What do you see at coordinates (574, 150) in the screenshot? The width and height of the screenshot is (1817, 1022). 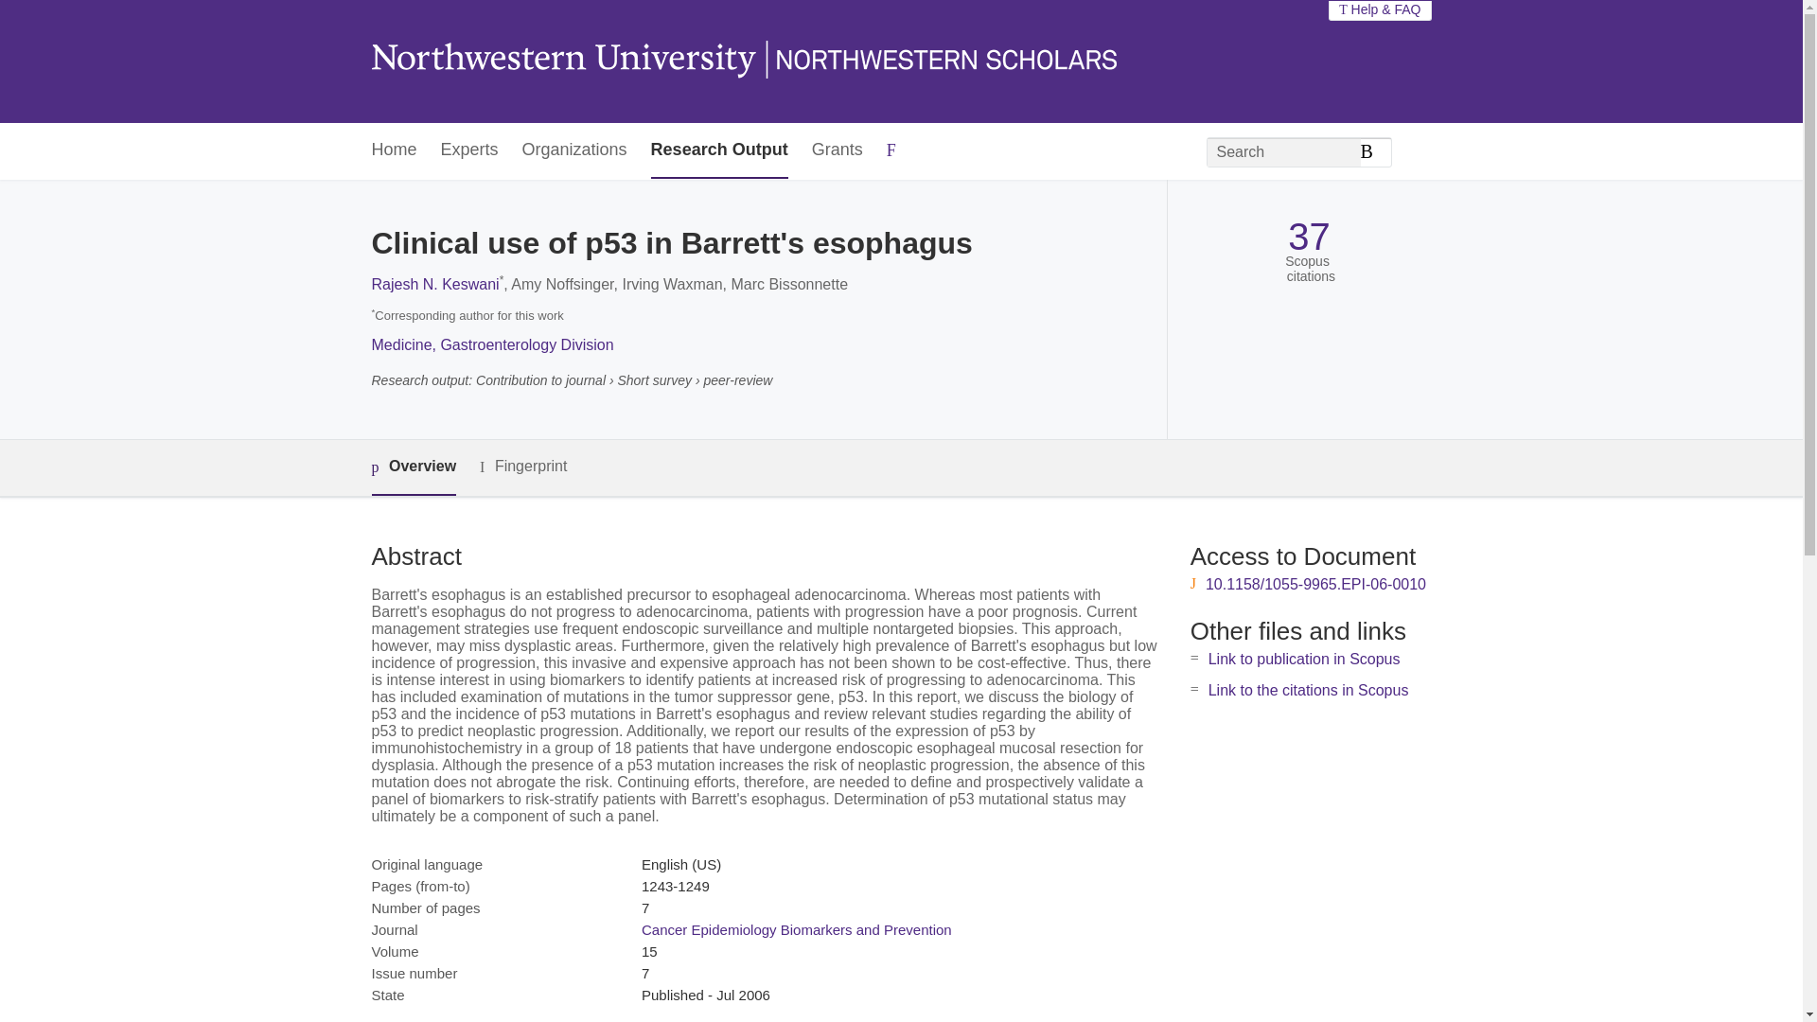 I see `Organizations` at bounding box center [574, 150].